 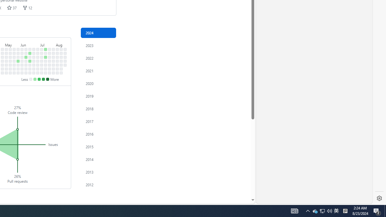 I want to click on No contributions on May 20th., so click(x=14, y=53).